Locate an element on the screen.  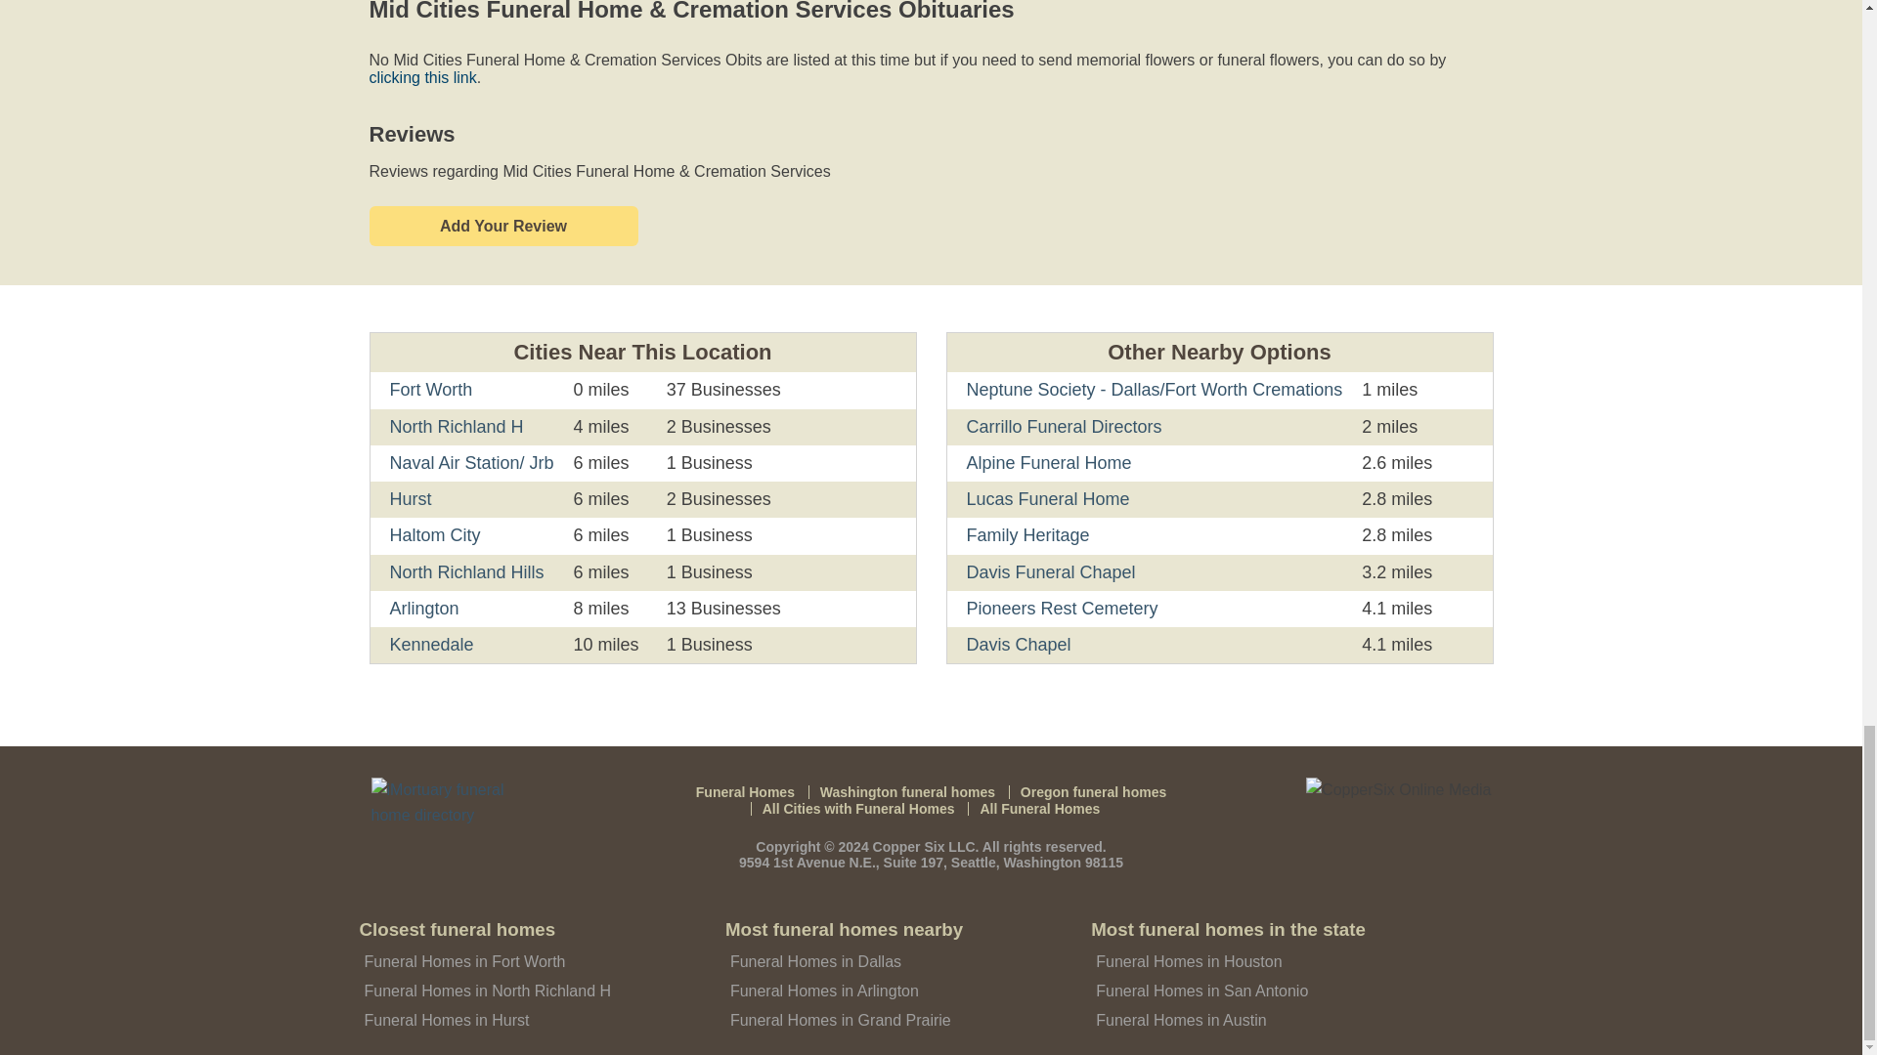
Copper Six LLC. is located at coordinates (926, 846).